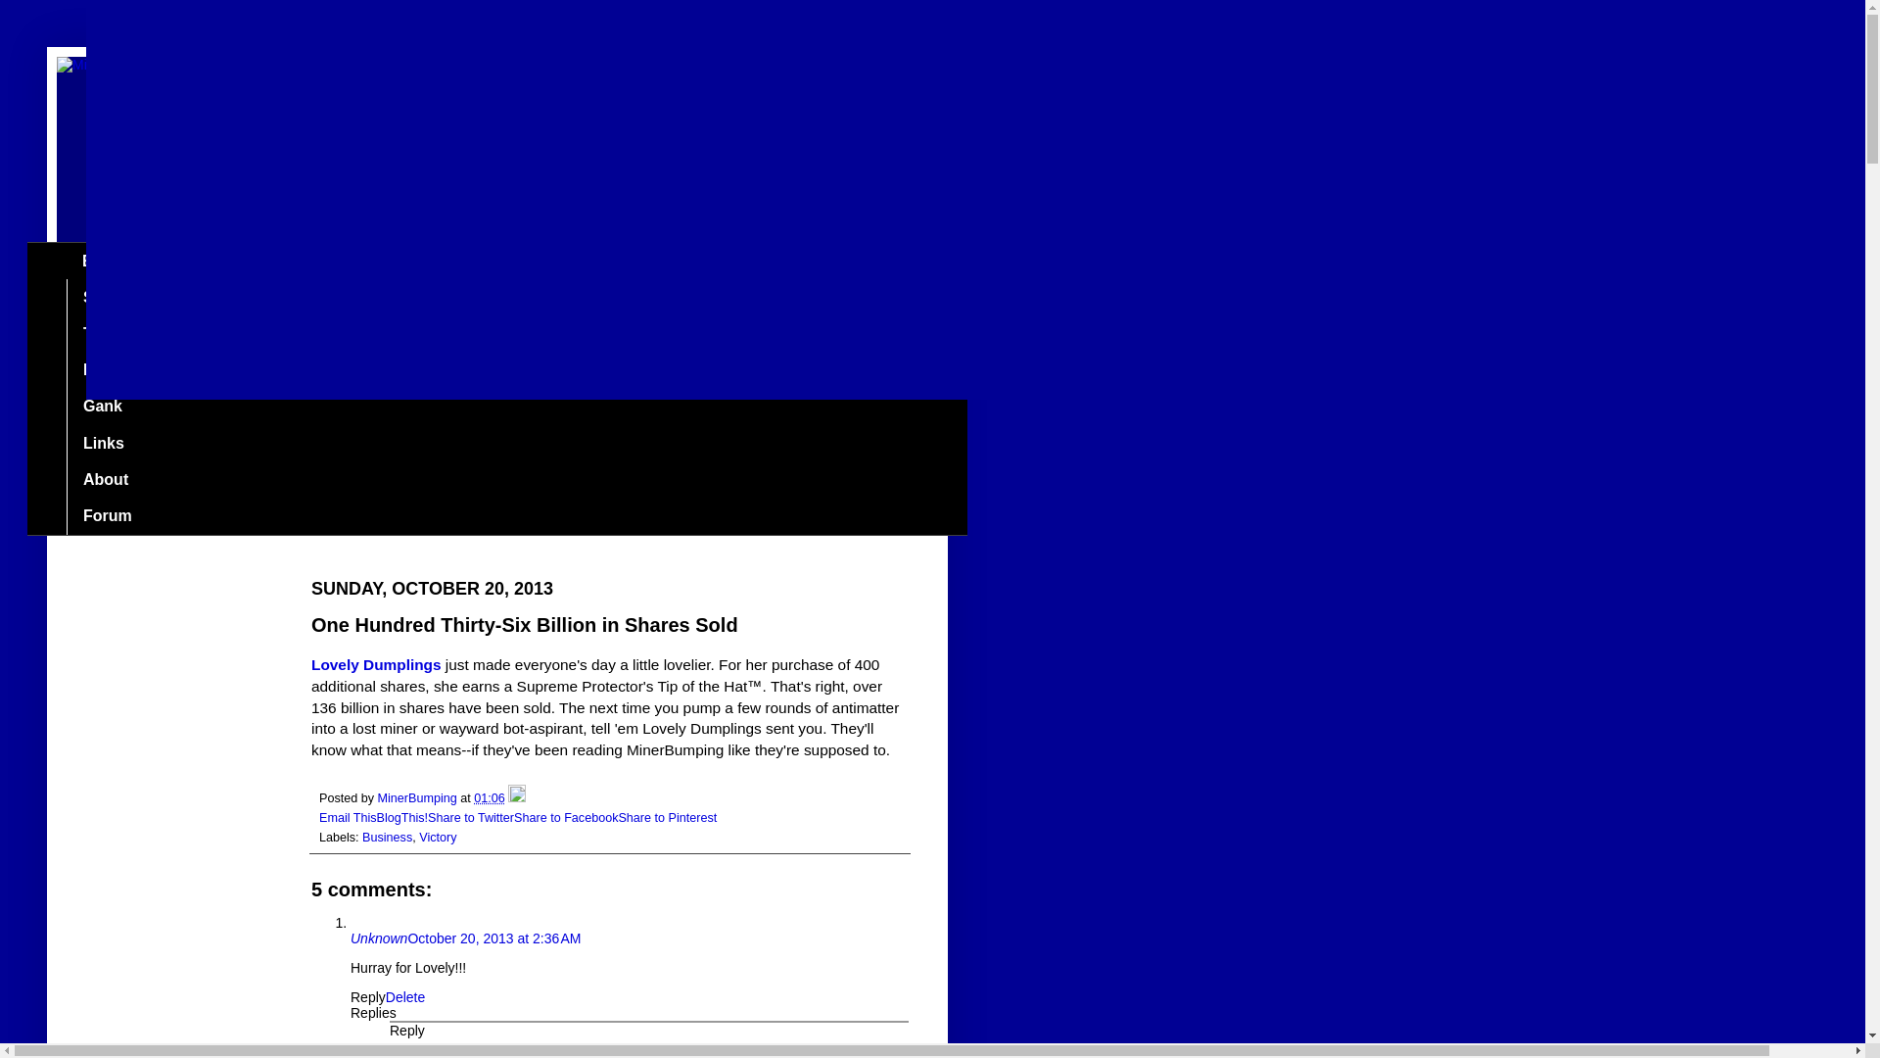  What do you see at coordinates (117, 333) in the screenshot?
I see `The Code` at bounding box center [117, 333].